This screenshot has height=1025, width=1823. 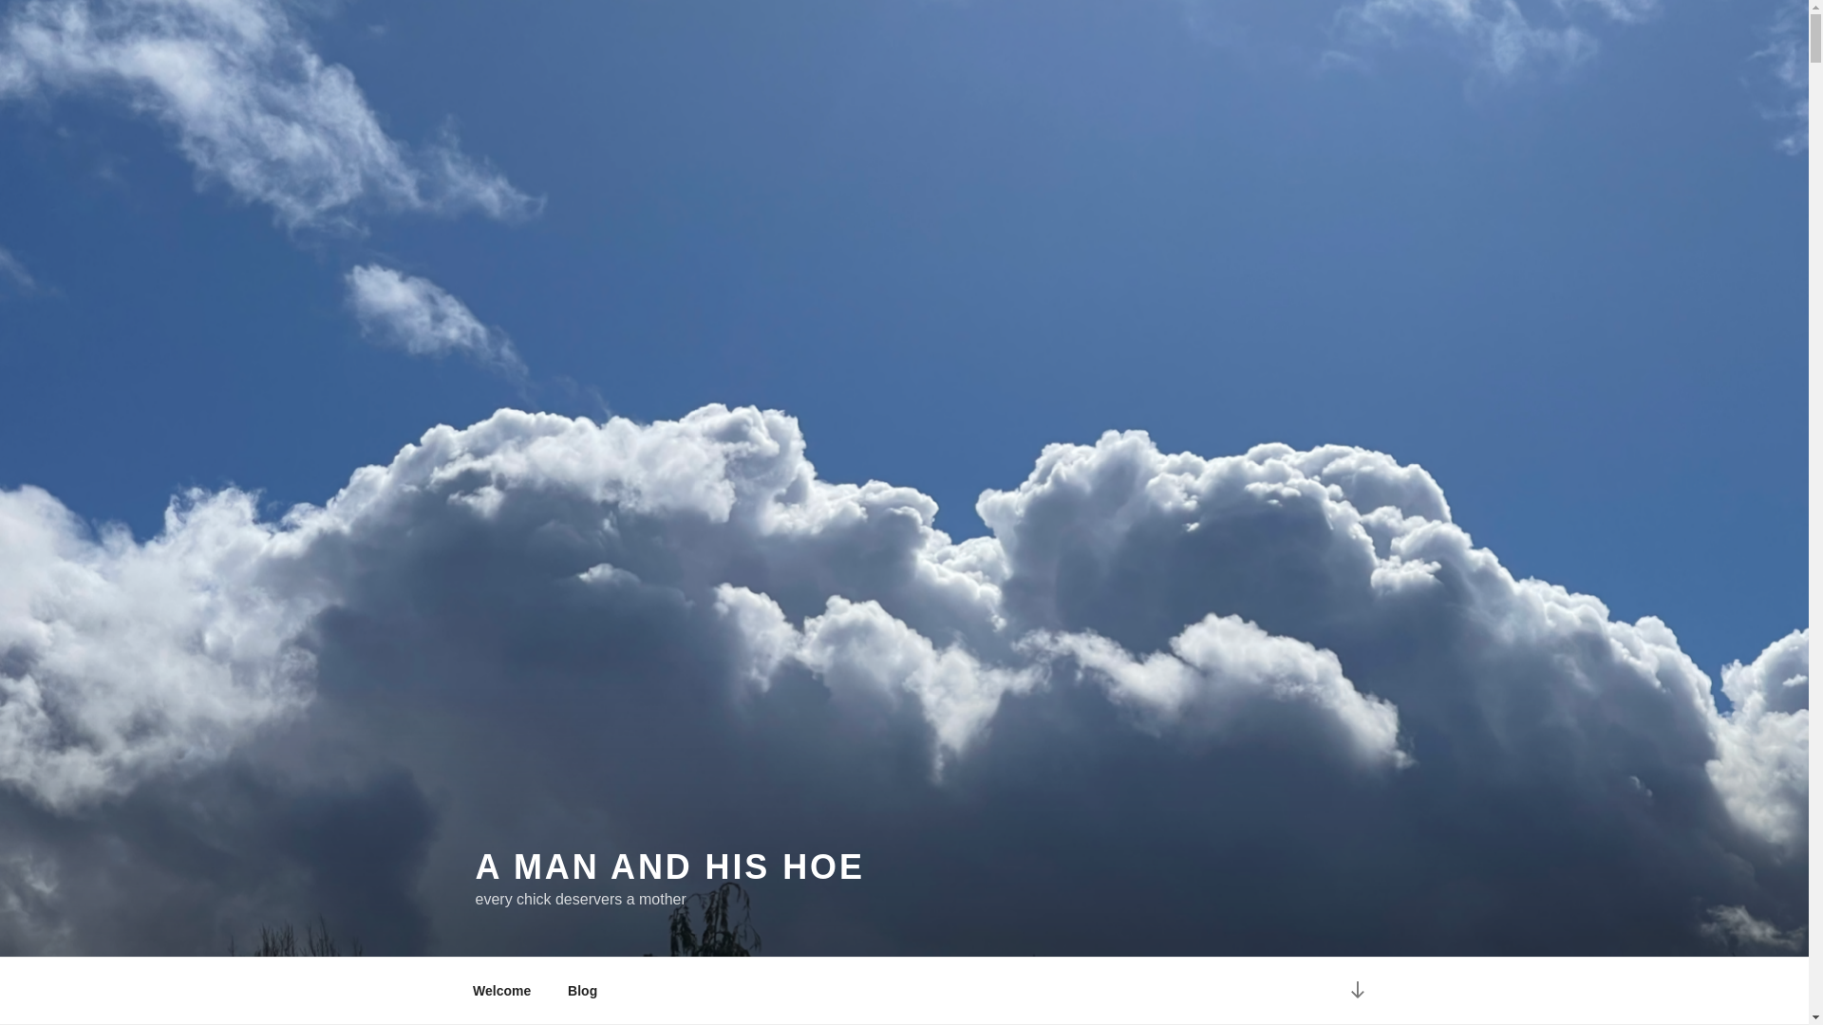 What do you see at coordinates (501, 991) in the screenshot?
I see `Welcome` at bounding box center [501, 991].